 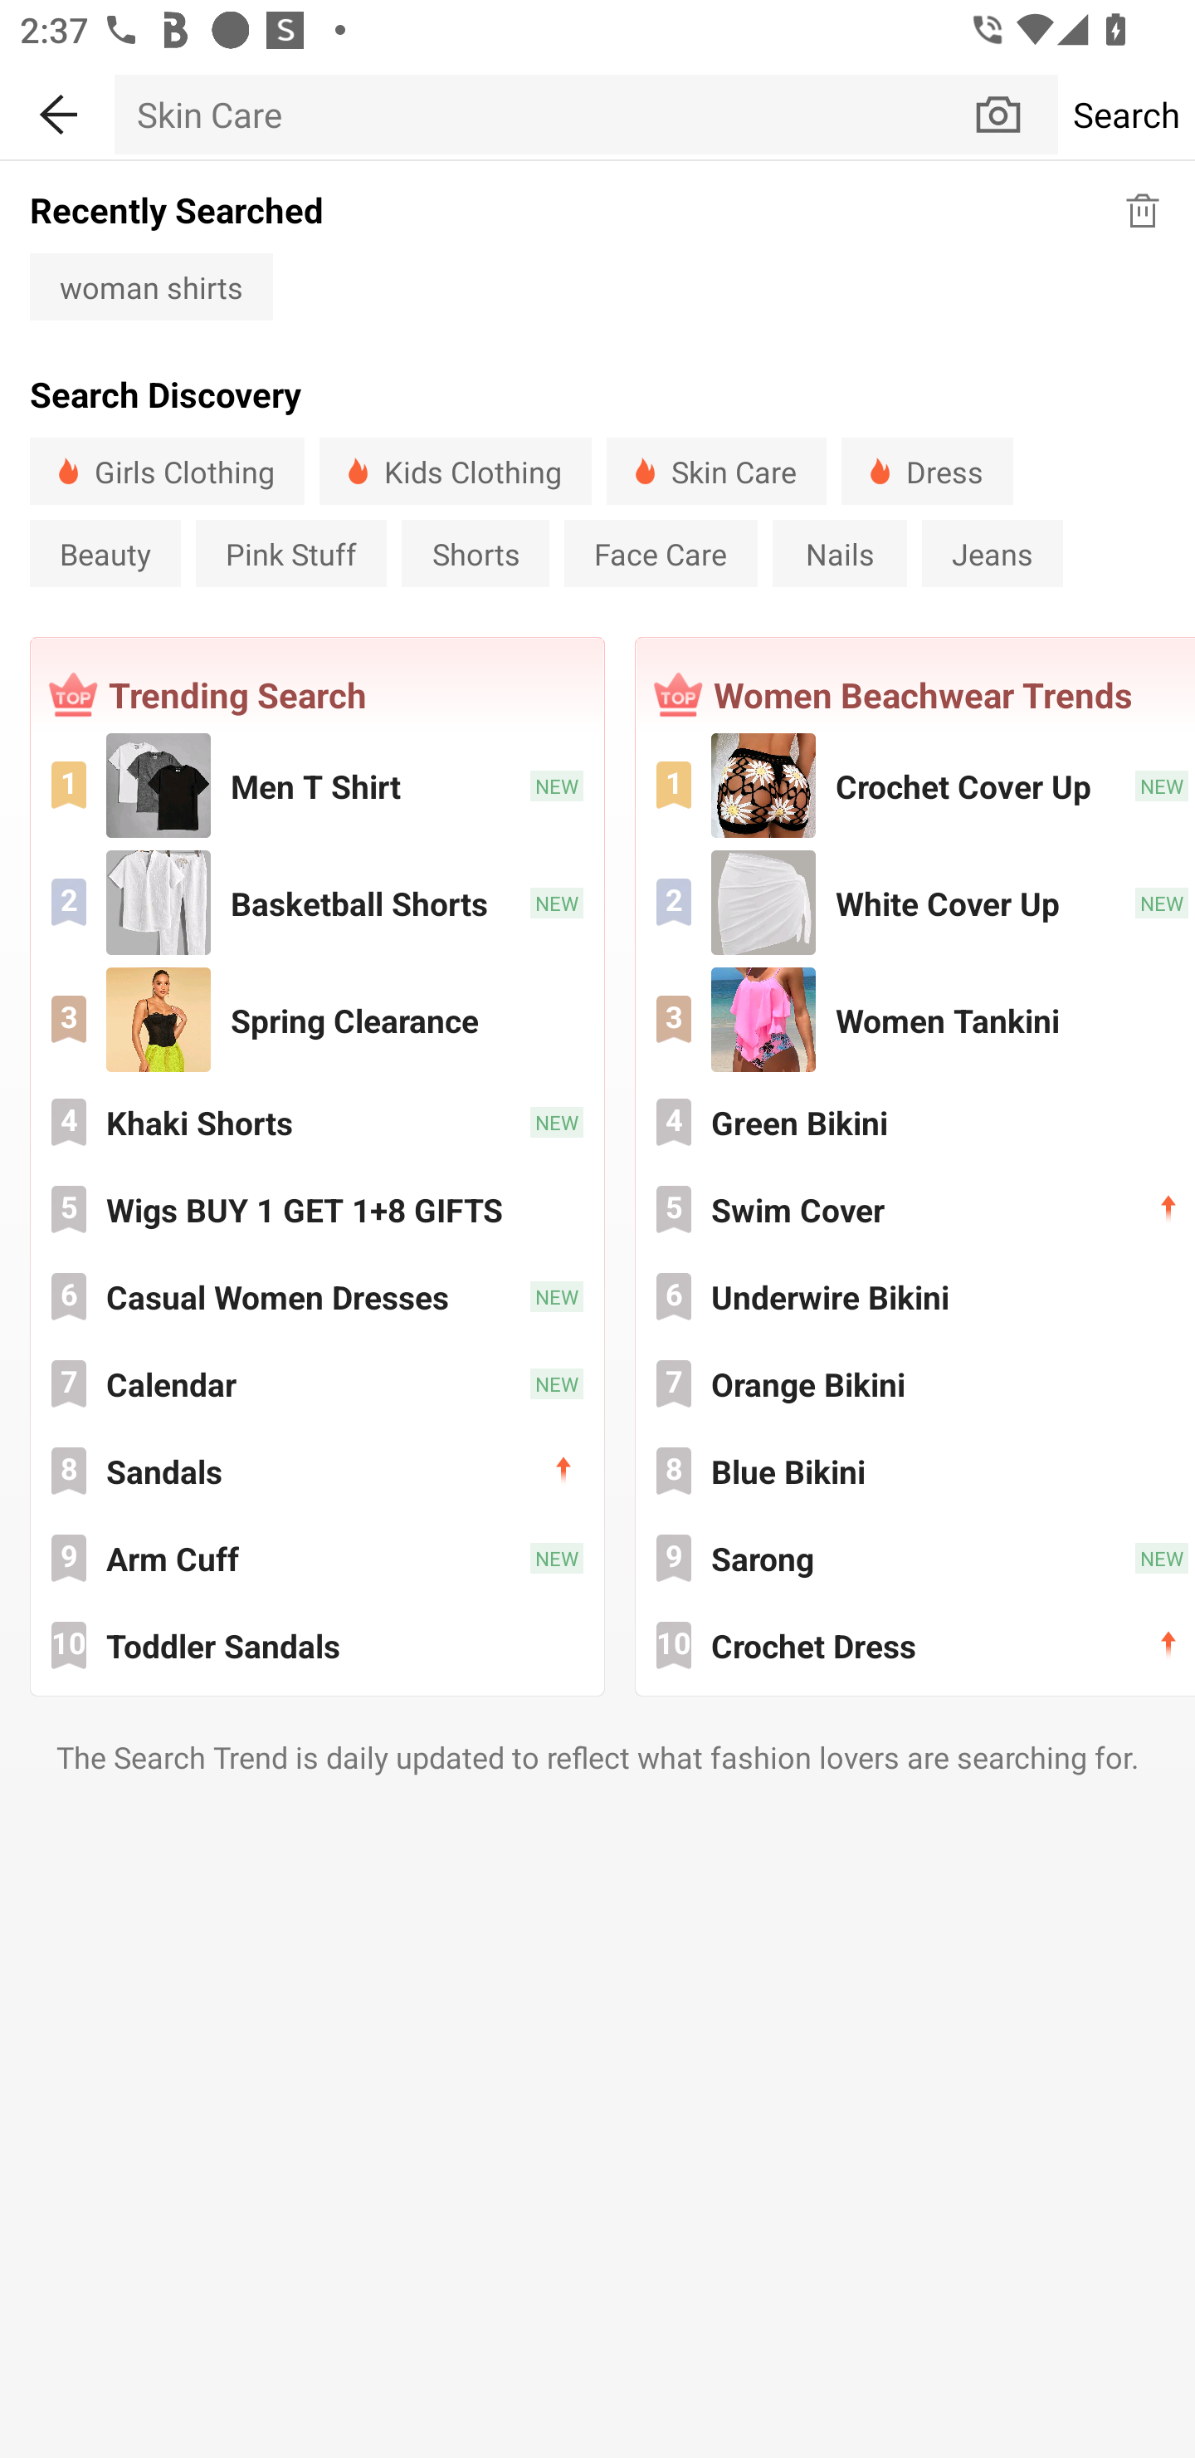 What do you see at coordinates (916, 1296) in the screenshot?
I see `Underwire Bikini 6 Underwire Bikini` at bounding box center [916, 1296].